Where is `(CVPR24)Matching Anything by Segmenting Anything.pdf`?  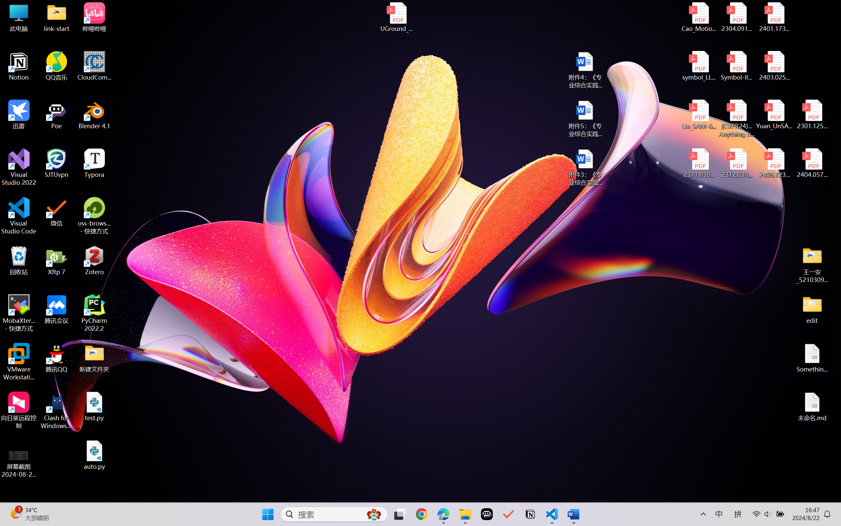
(CVPR24)Matching Anything by Segmenting Anything.pdf is located at coordinates (737, 118).